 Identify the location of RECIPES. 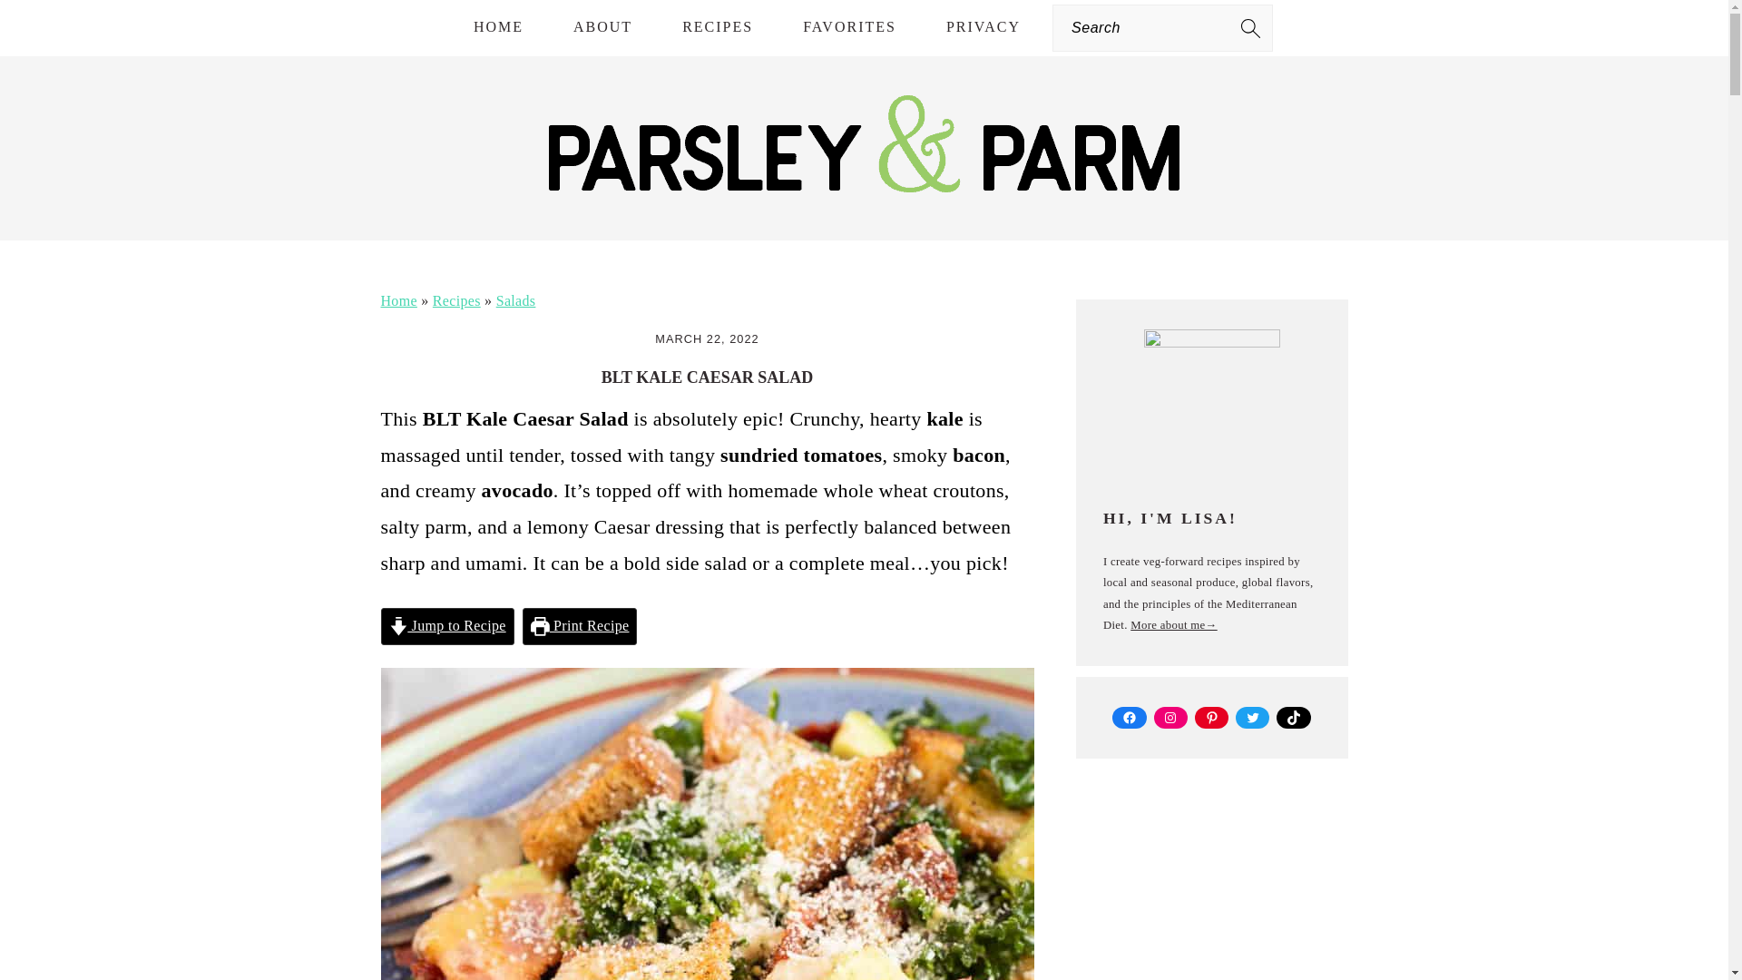
(717, 27).